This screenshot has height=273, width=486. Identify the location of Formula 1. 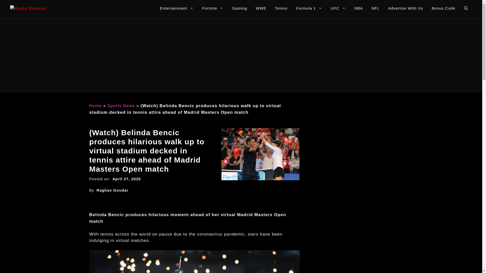
(309, 8).